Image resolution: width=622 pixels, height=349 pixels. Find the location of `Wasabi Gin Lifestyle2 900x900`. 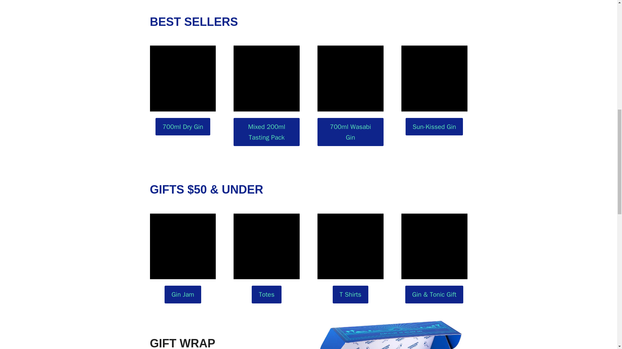

Wasabi Gin Lifestyle2 900x900 is located at coordinates (351, 78).